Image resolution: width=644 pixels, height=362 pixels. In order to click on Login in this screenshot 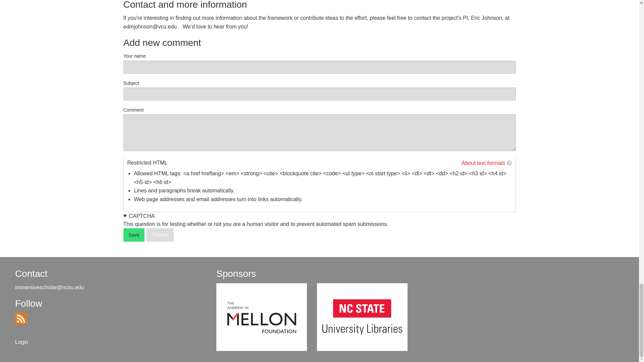, I will do `click(21, 342)`.